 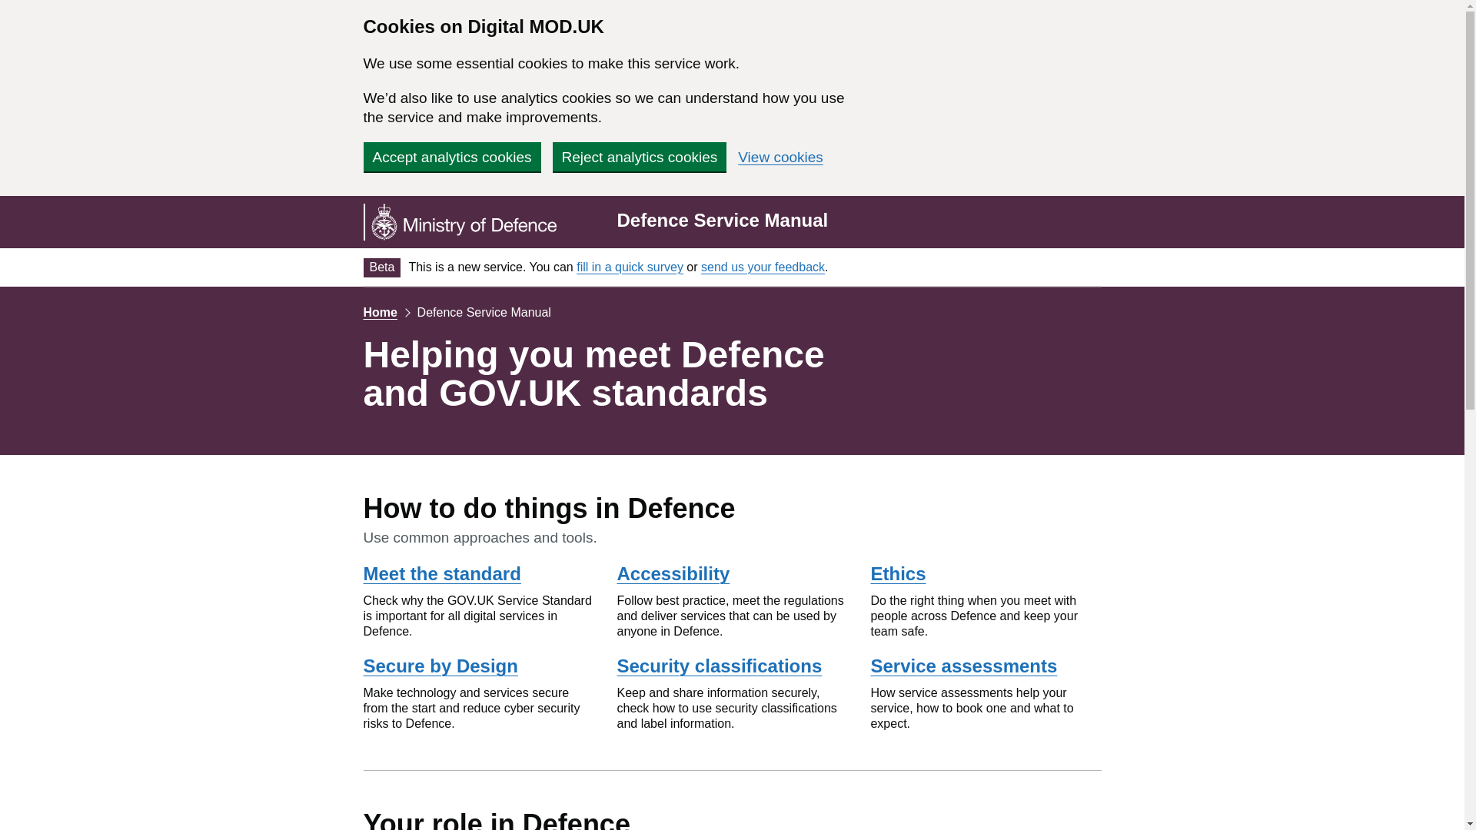 What do you see at coordinates (898, 573) in the screenshot?
I see `Ethics` at bounding box center [898, 573].